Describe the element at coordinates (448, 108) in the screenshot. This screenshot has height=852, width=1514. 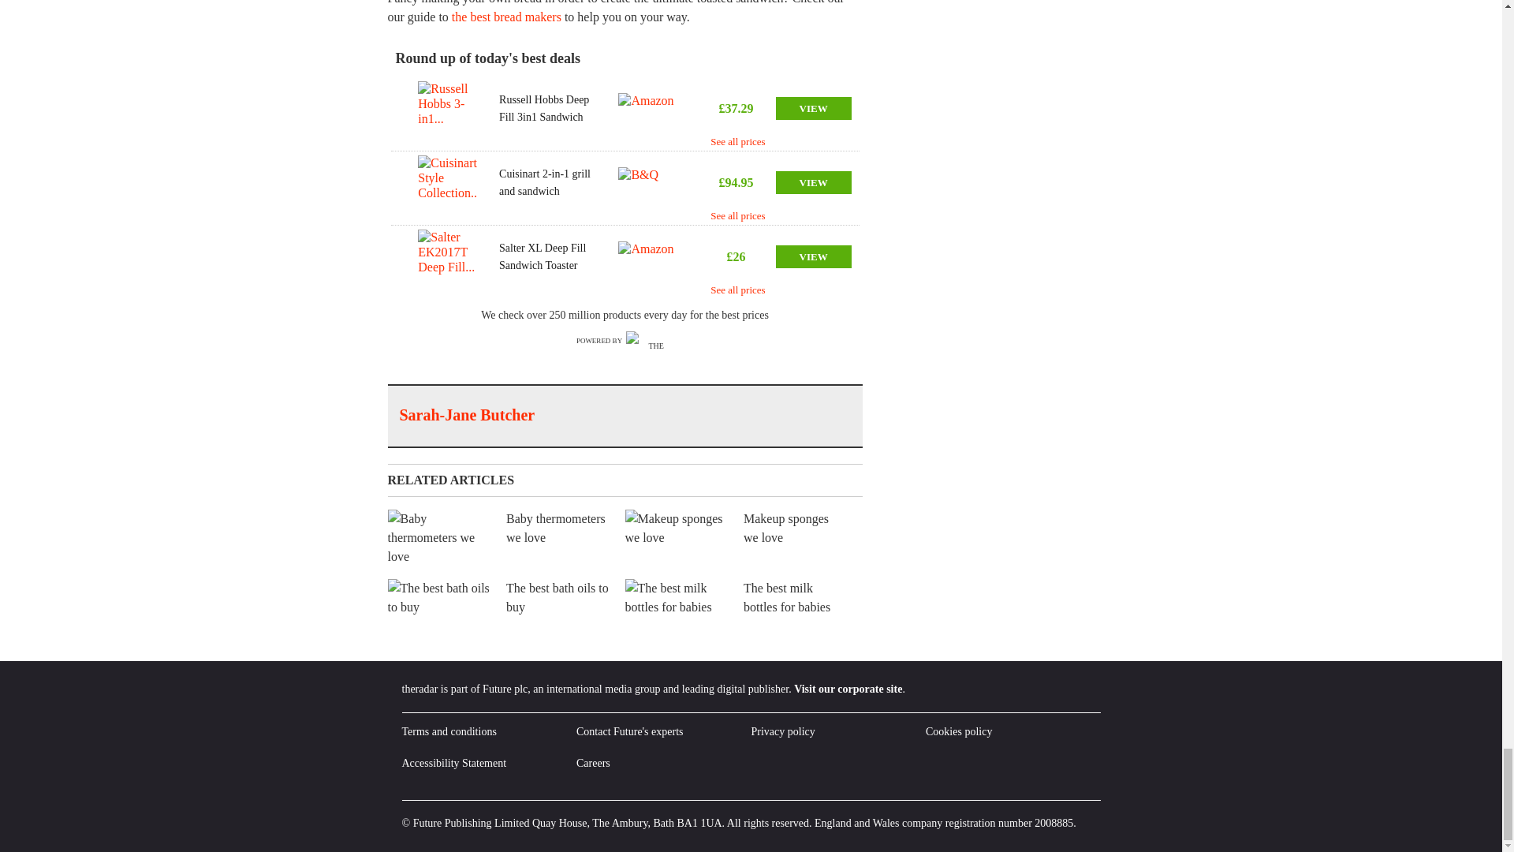
I see `Russell Hobbs 3-in1...` at that location.